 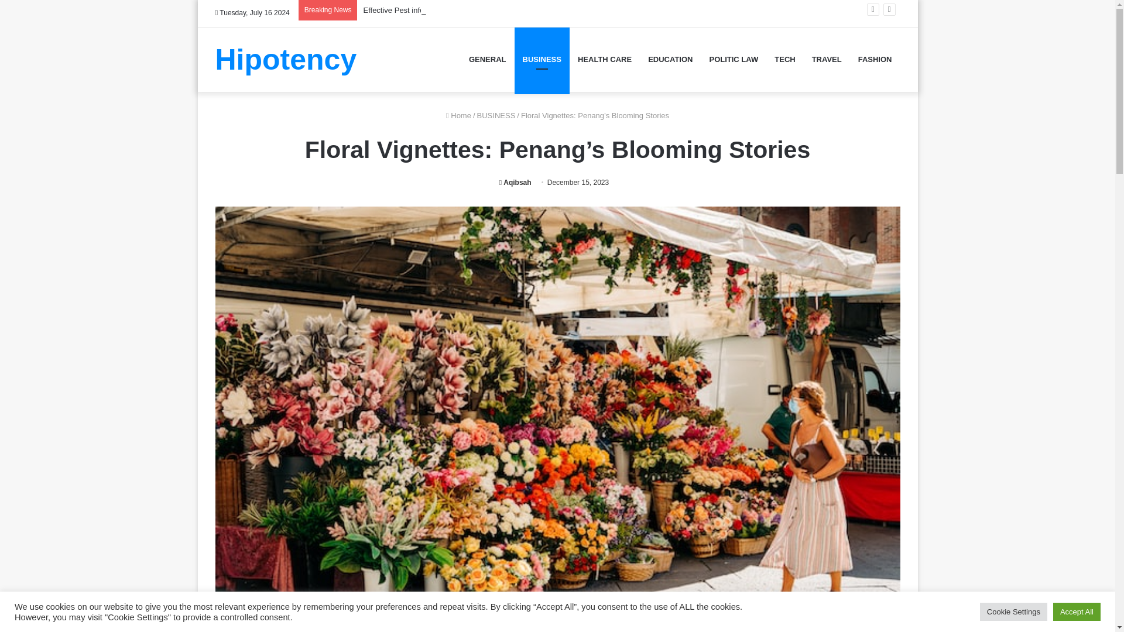 I want to click on BUSINESS, so click(x=496, y=116).